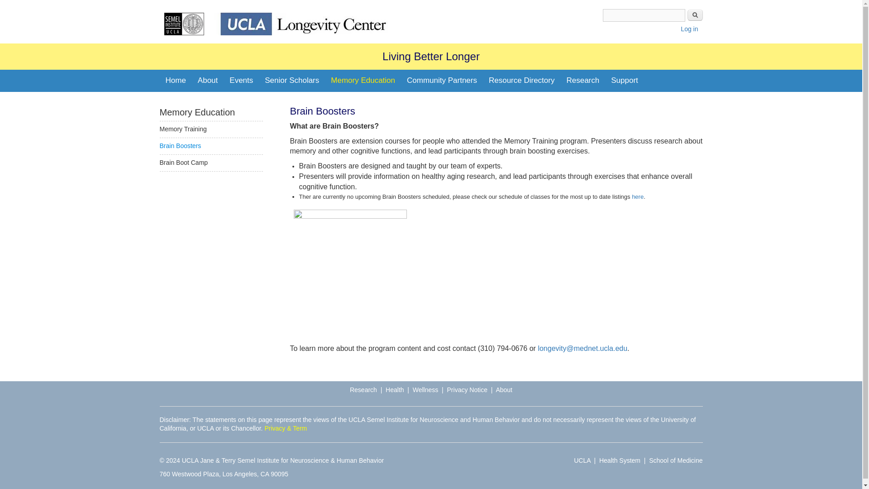  What do you see at coordinates (175, 81) in the screenshot?
I see `Home` at bounding box center [175, 81].